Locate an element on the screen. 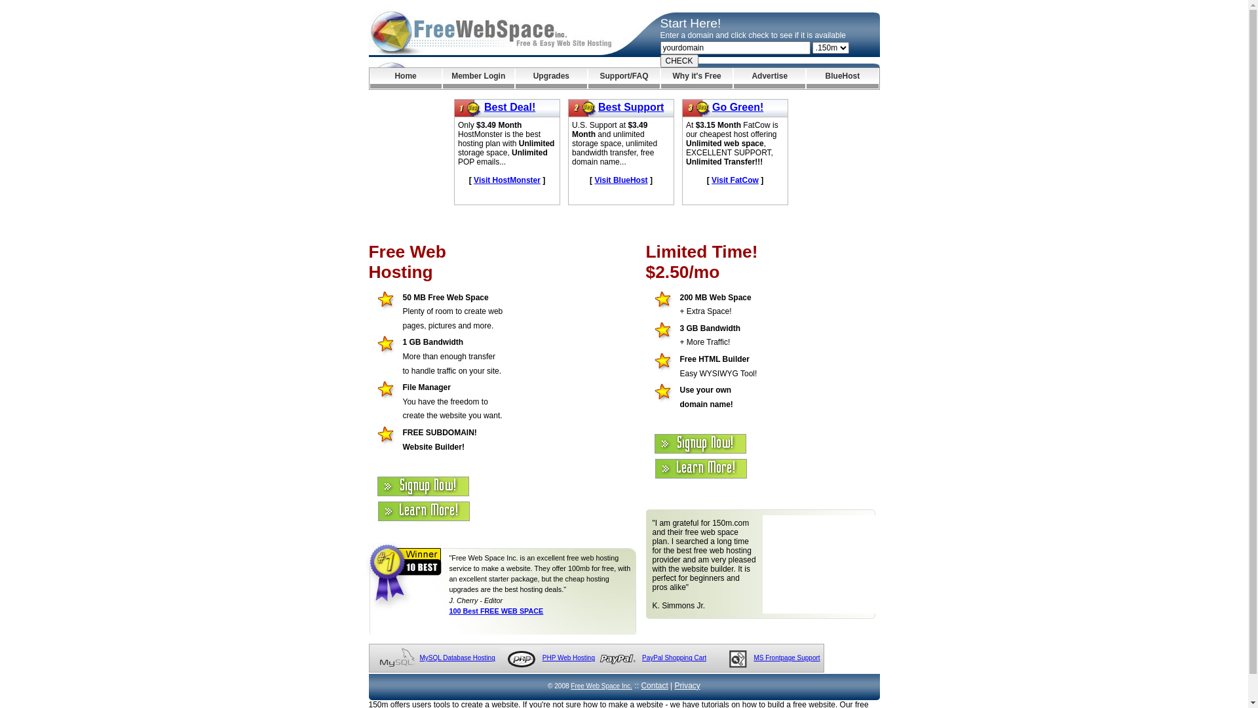 This screenshot has width=1258, height=708. MS Frontpage Support is located at coordinates (786, 658).